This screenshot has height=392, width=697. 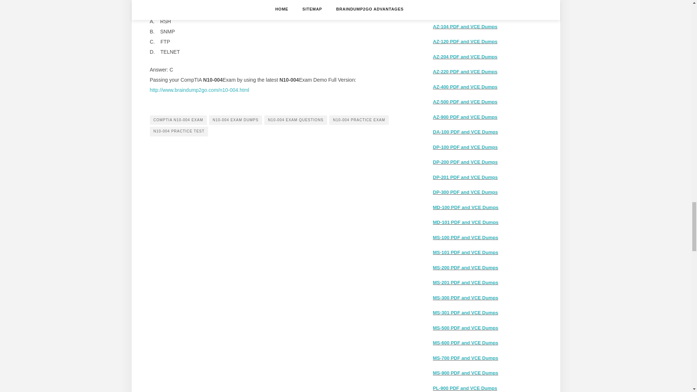 I want to click on COMPTIA N10-004 EXAM, so click(x=178, y=120).